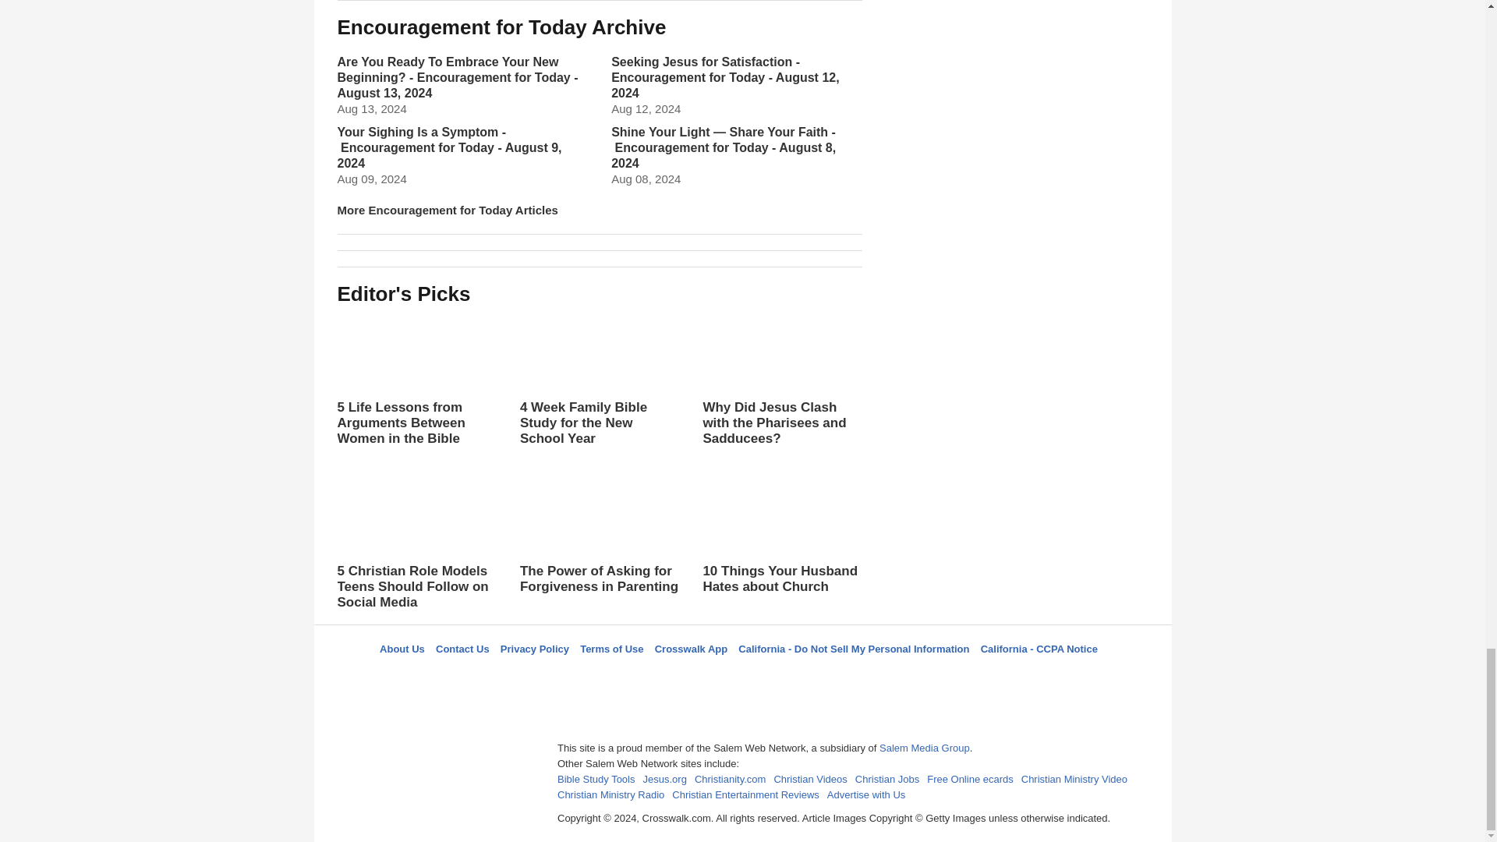 This screenshot has width=1497, height=842. What do you see at coordinates (818, 677) in the screenshot?
I see `YouTube` at bounding box center [818, 677].